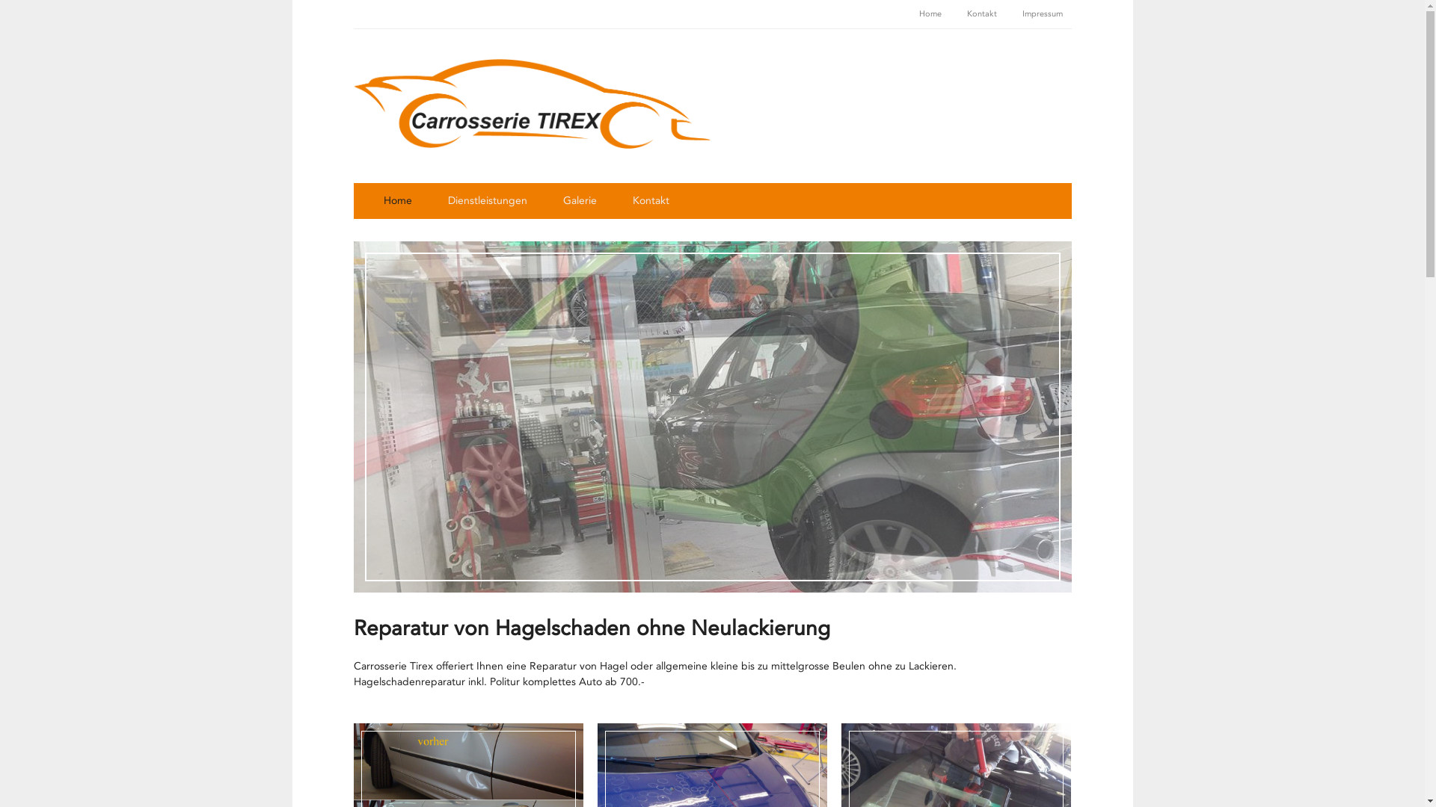 The height and width of the screenshot is (807, 1436). Describe the element at coordinates (397, 201) in the screenshot. I see `Home` at that location.